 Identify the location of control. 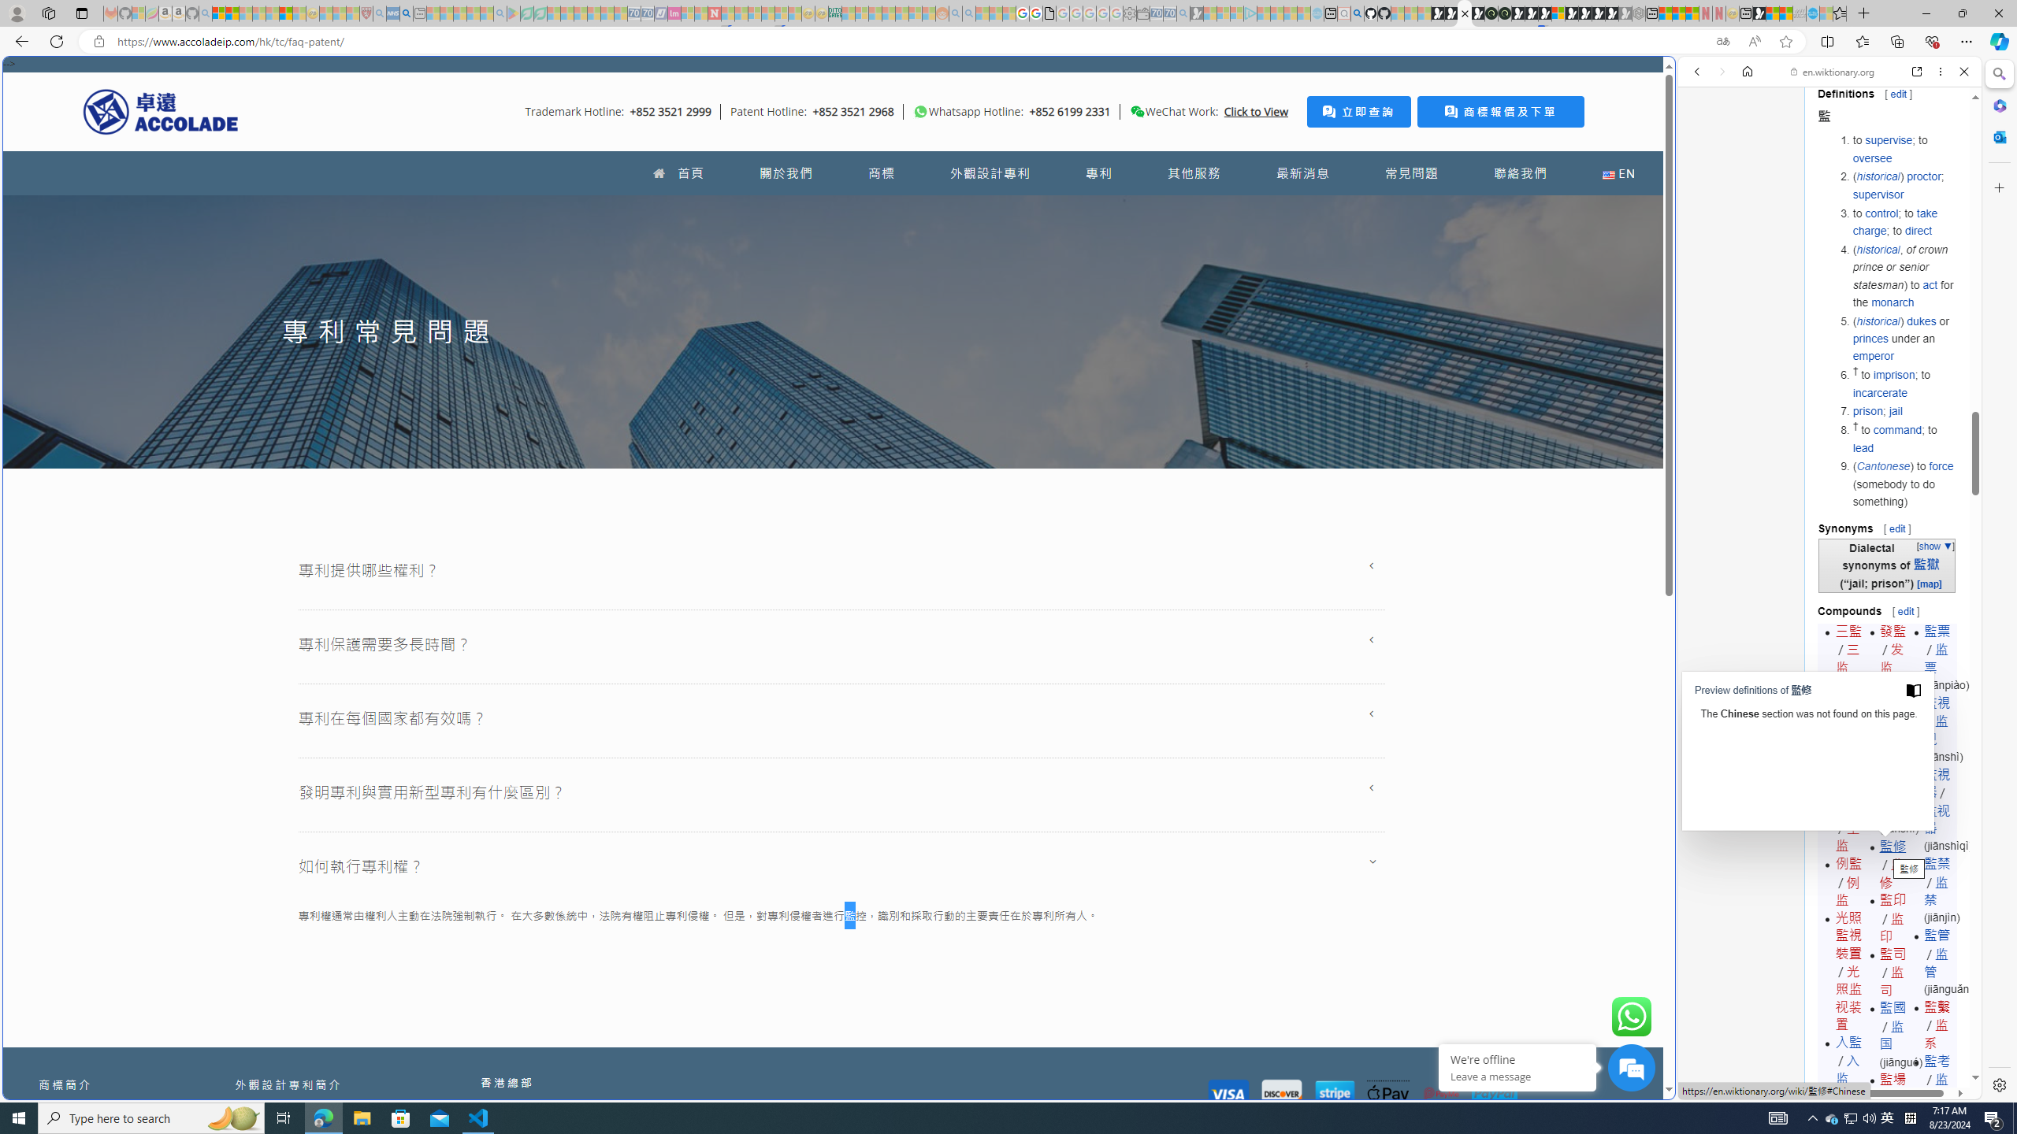
(1881, 213).